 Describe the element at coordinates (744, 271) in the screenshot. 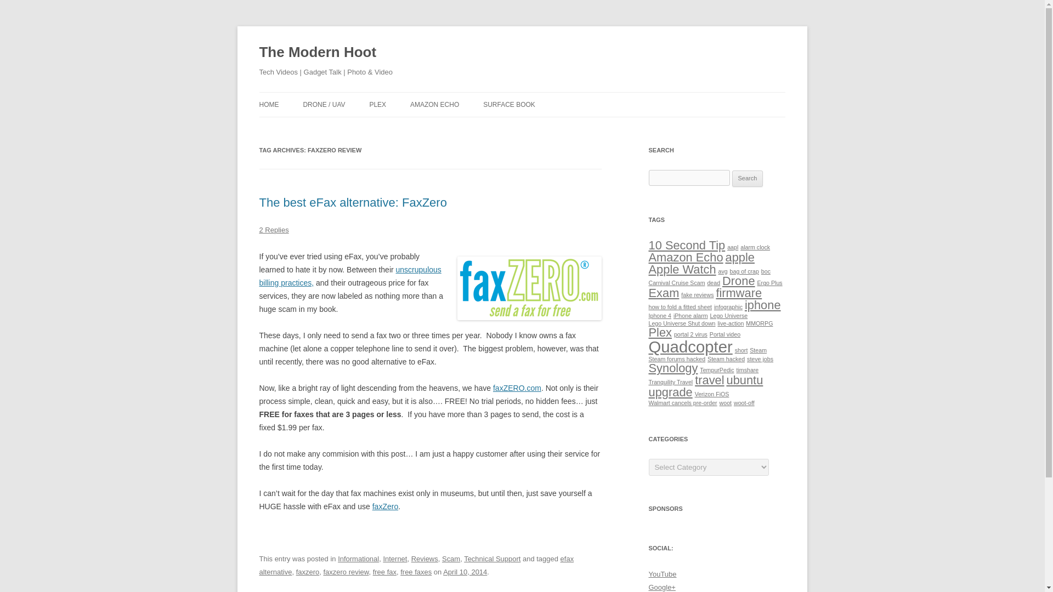

I see `bag of crap` at that location.